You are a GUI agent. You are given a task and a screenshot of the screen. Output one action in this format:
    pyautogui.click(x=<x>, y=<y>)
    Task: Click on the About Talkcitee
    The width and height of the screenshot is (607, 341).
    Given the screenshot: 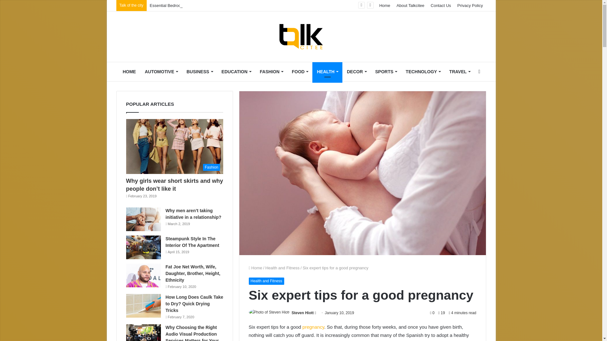 What is the action you would take?
    pyautogui.click(x=410, y=5)
    